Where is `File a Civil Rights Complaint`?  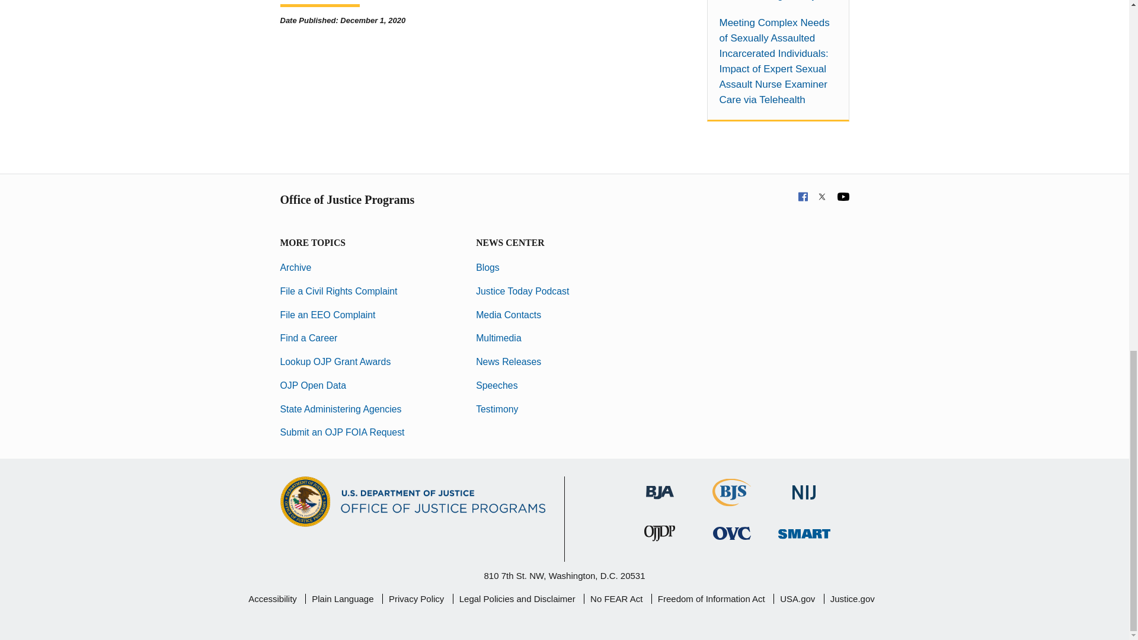 File a Civil Rights Complaint is located at coordinates (338, 291).